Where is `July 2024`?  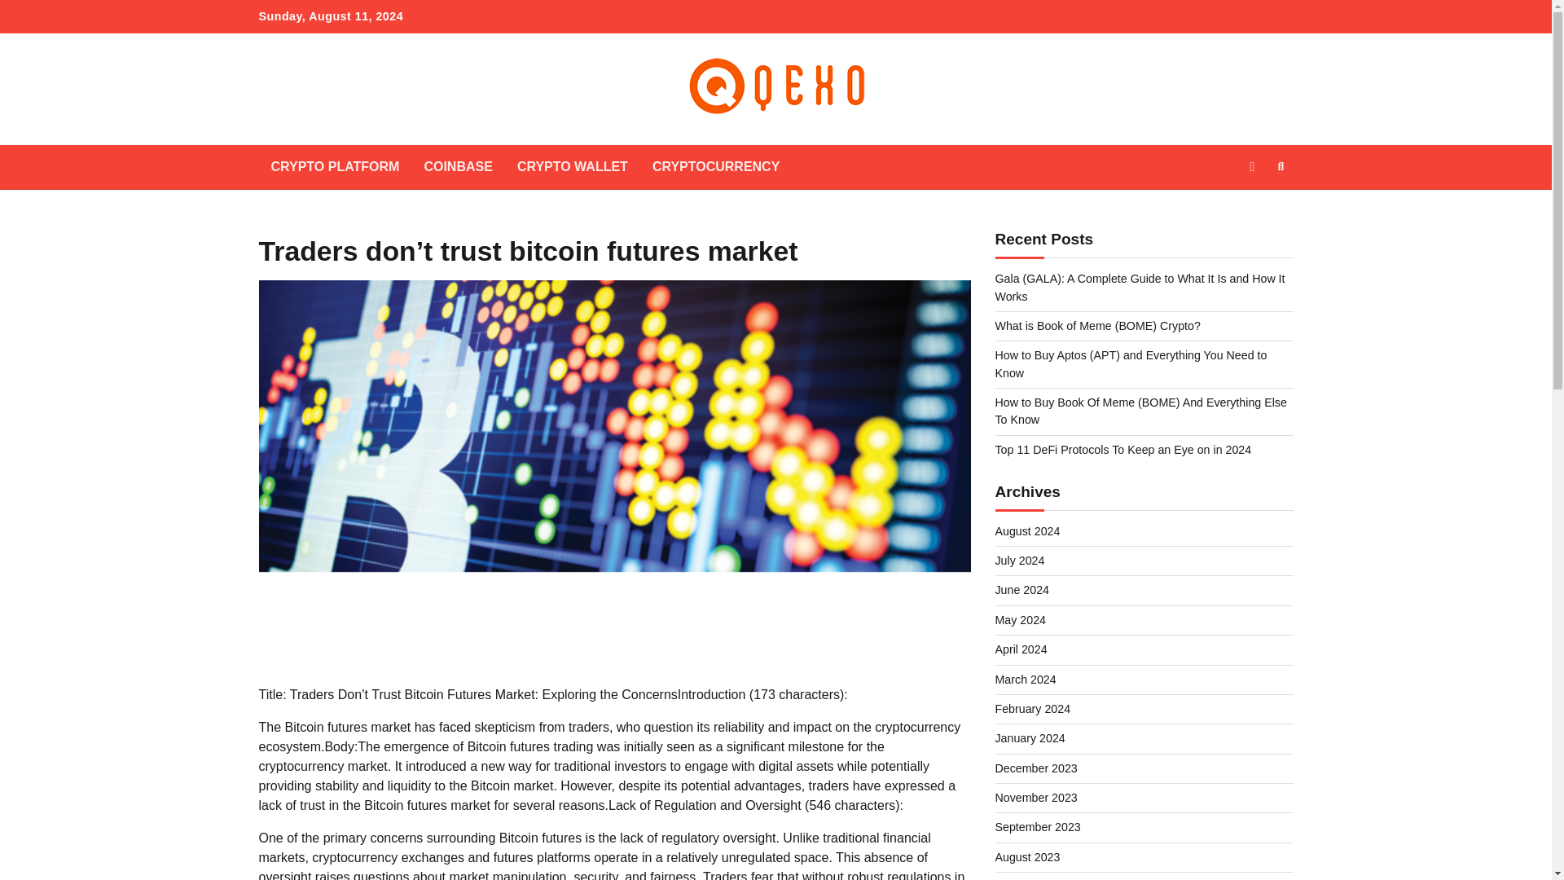
July 2024 is located at coordinates (1020, 561).